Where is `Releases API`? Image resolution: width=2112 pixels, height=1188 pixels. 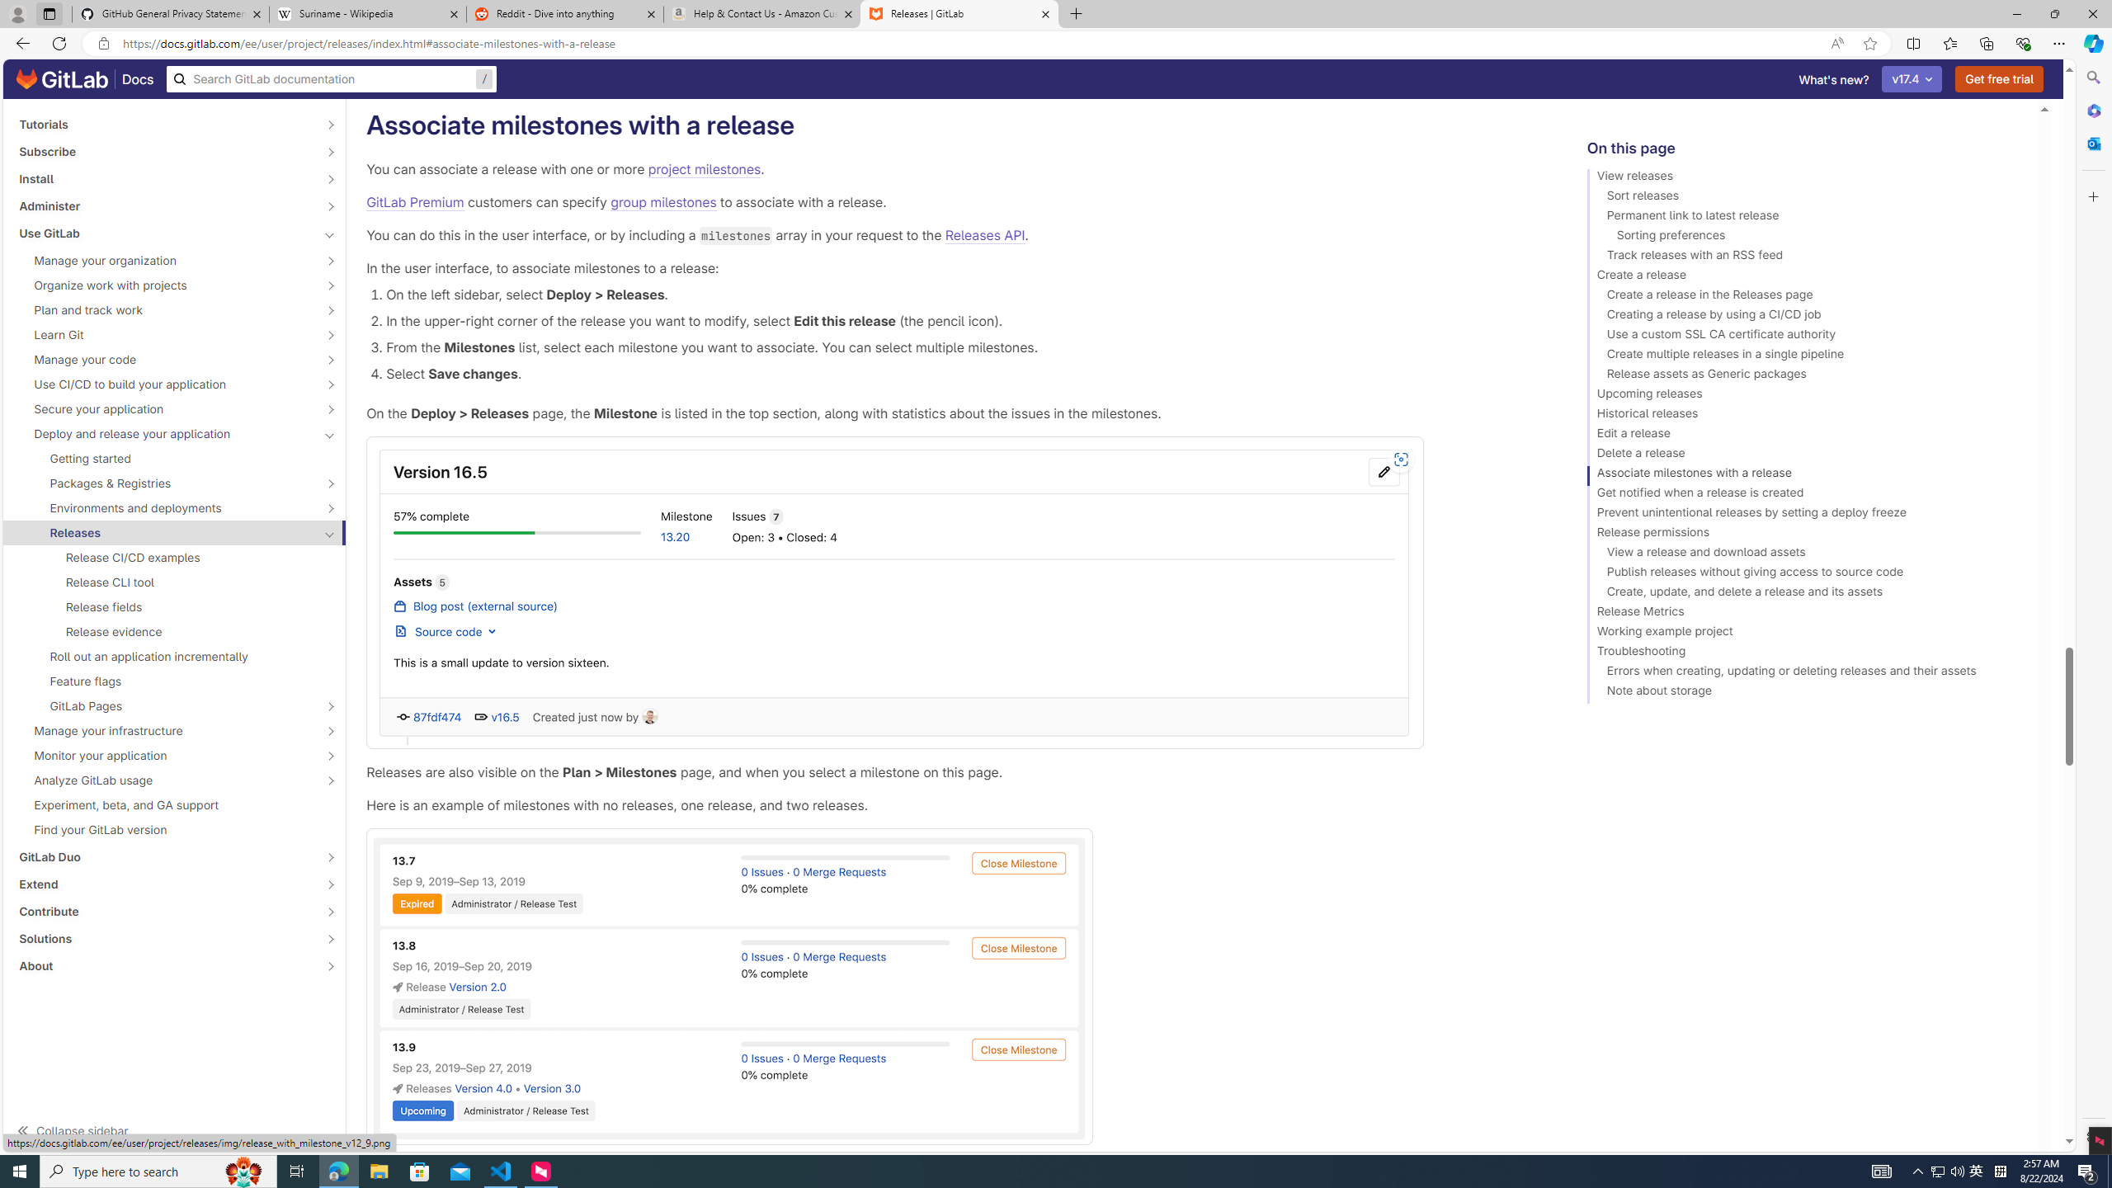 Releases API is located at coordinates (985, 234).